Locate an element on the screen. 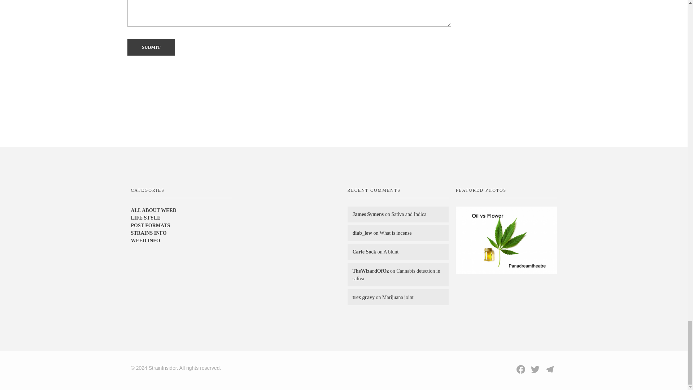  Submit is located at coordinates (151, 47).